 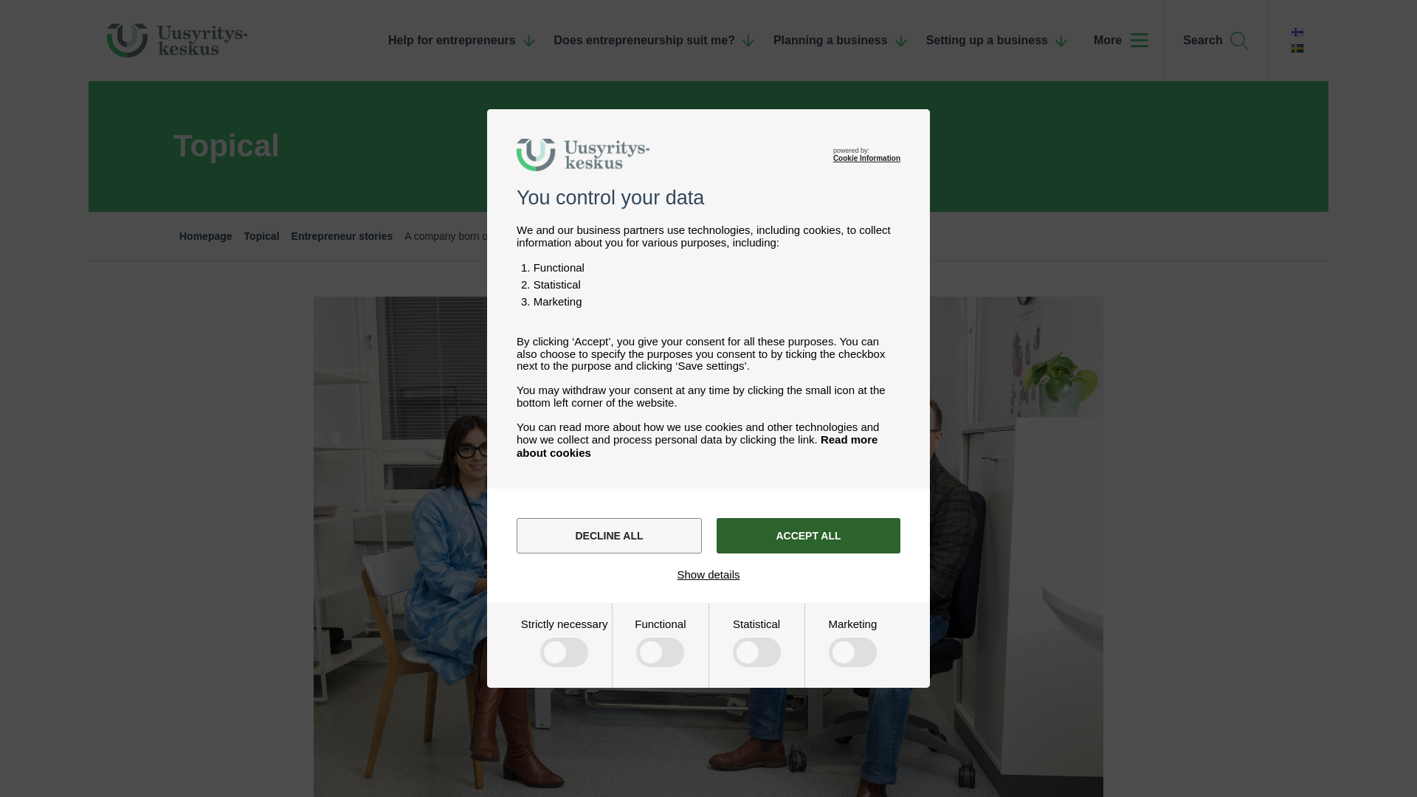 What do you see at coordinates (866, 158) in the screenshot?
I see `Cookie Information` at bounding box center [866, 158].